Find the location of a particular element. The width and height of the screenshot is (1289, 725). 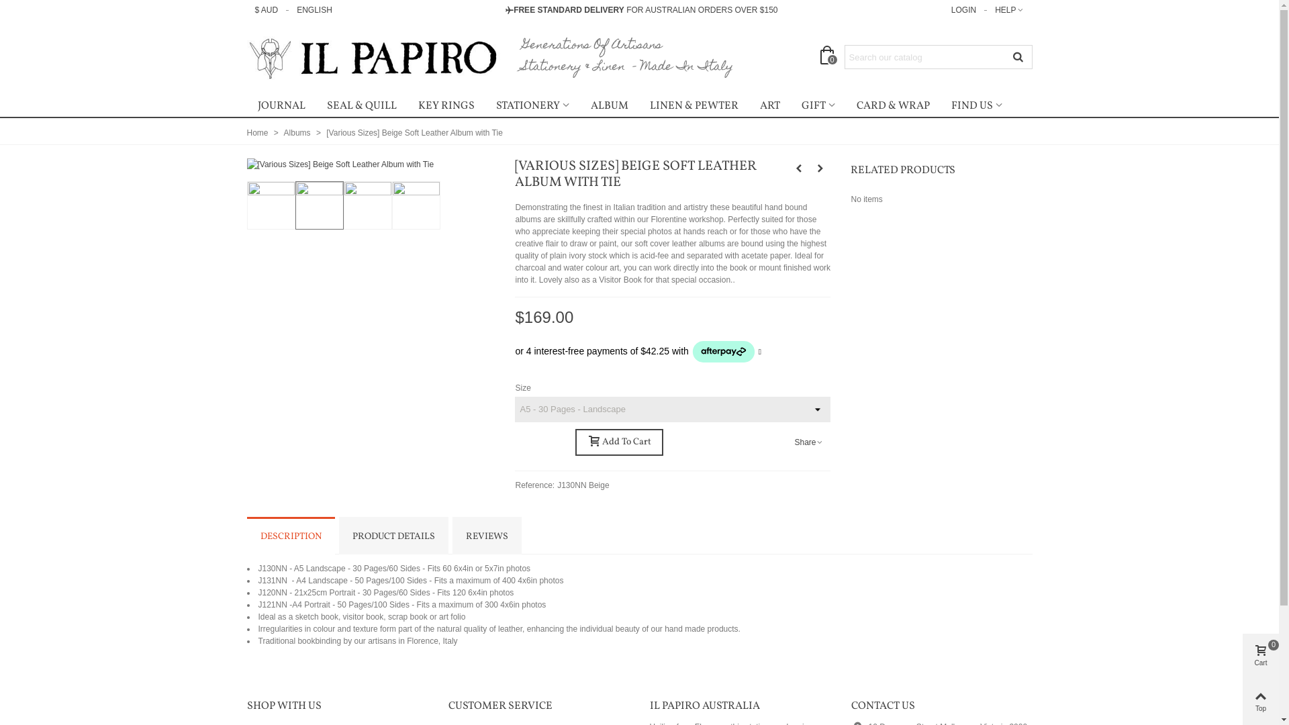

JOURNAL is located at coordinates (282, 106).